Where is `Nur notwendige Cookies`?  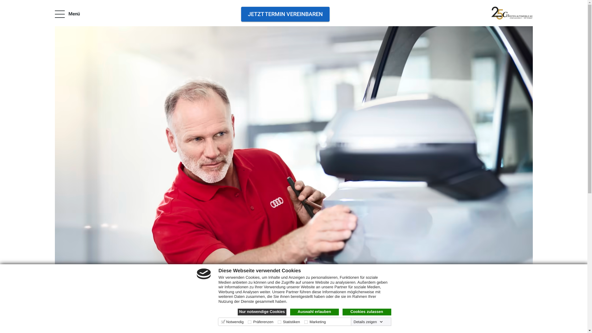
Nur notwendige Cookies is located at coordinates (262, 312).